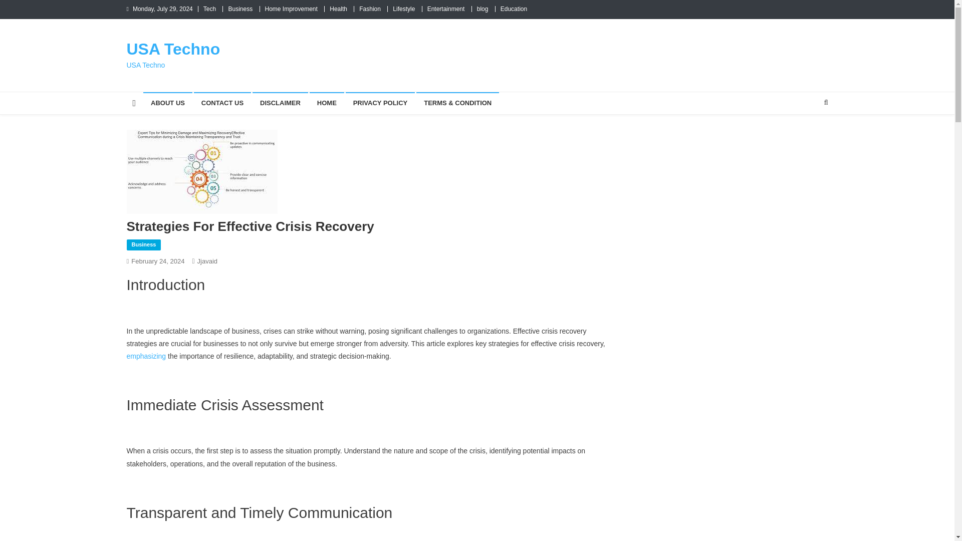  What do you see at coordinates (446, 9) in the screenshot?
I see `Entertainment` at bounding box center [446, 9].